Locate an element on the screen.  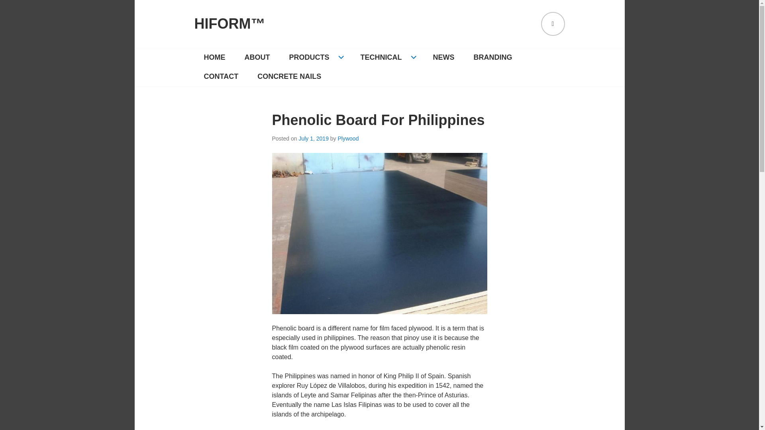
CONTACT is located at coordinates (221, 76).